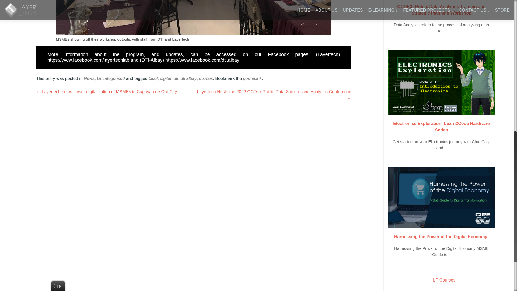  Describe the element at coordinates (442, 198) in the screenshot. I see `Harnessing the Power of the Digital Economy!` at that location.